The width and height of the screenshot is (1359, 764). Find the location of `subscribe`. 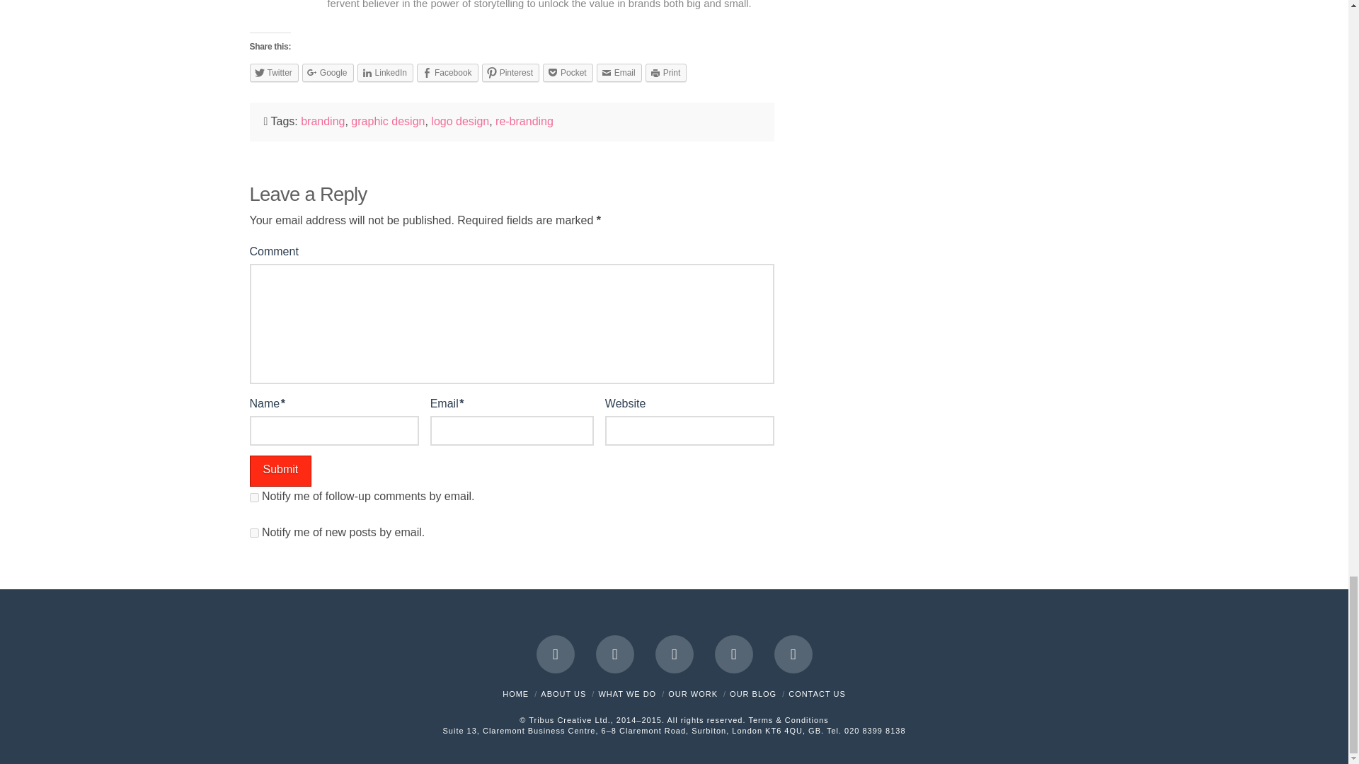

subscribe is located at coordinates (253, 497).